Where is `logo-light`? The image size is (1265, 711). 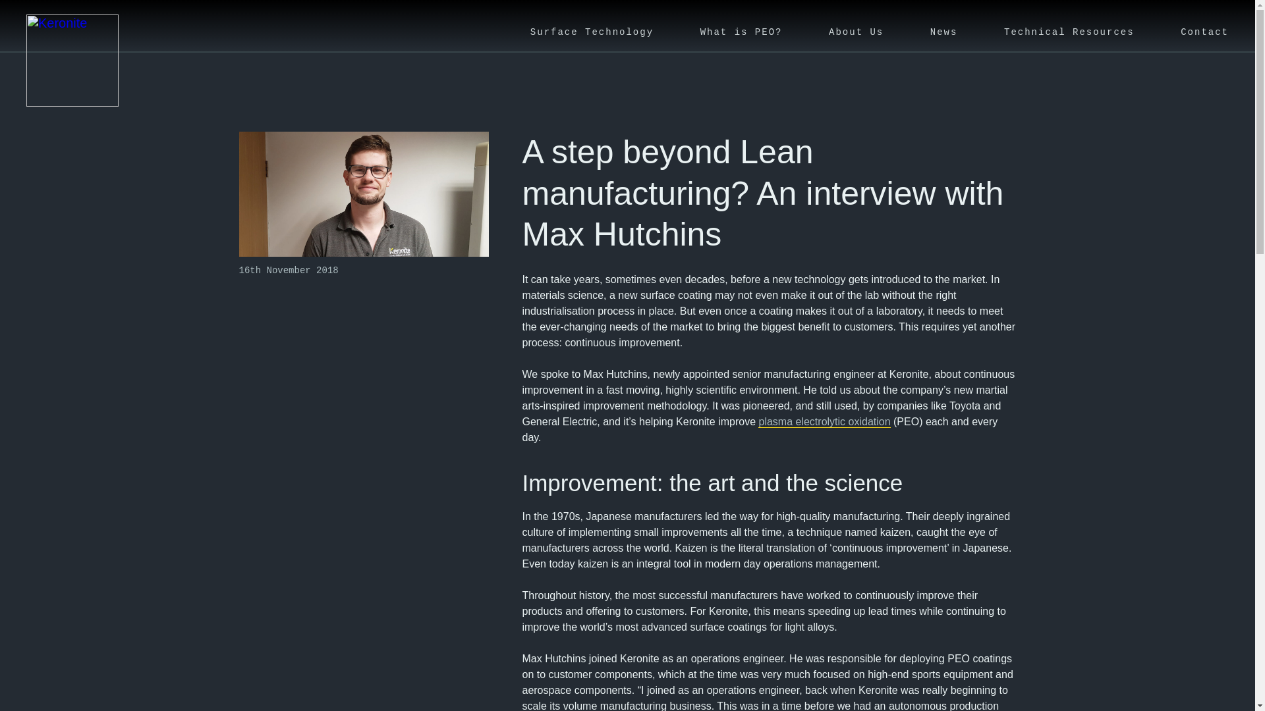 logo-light is located at coordinates (72, 61).